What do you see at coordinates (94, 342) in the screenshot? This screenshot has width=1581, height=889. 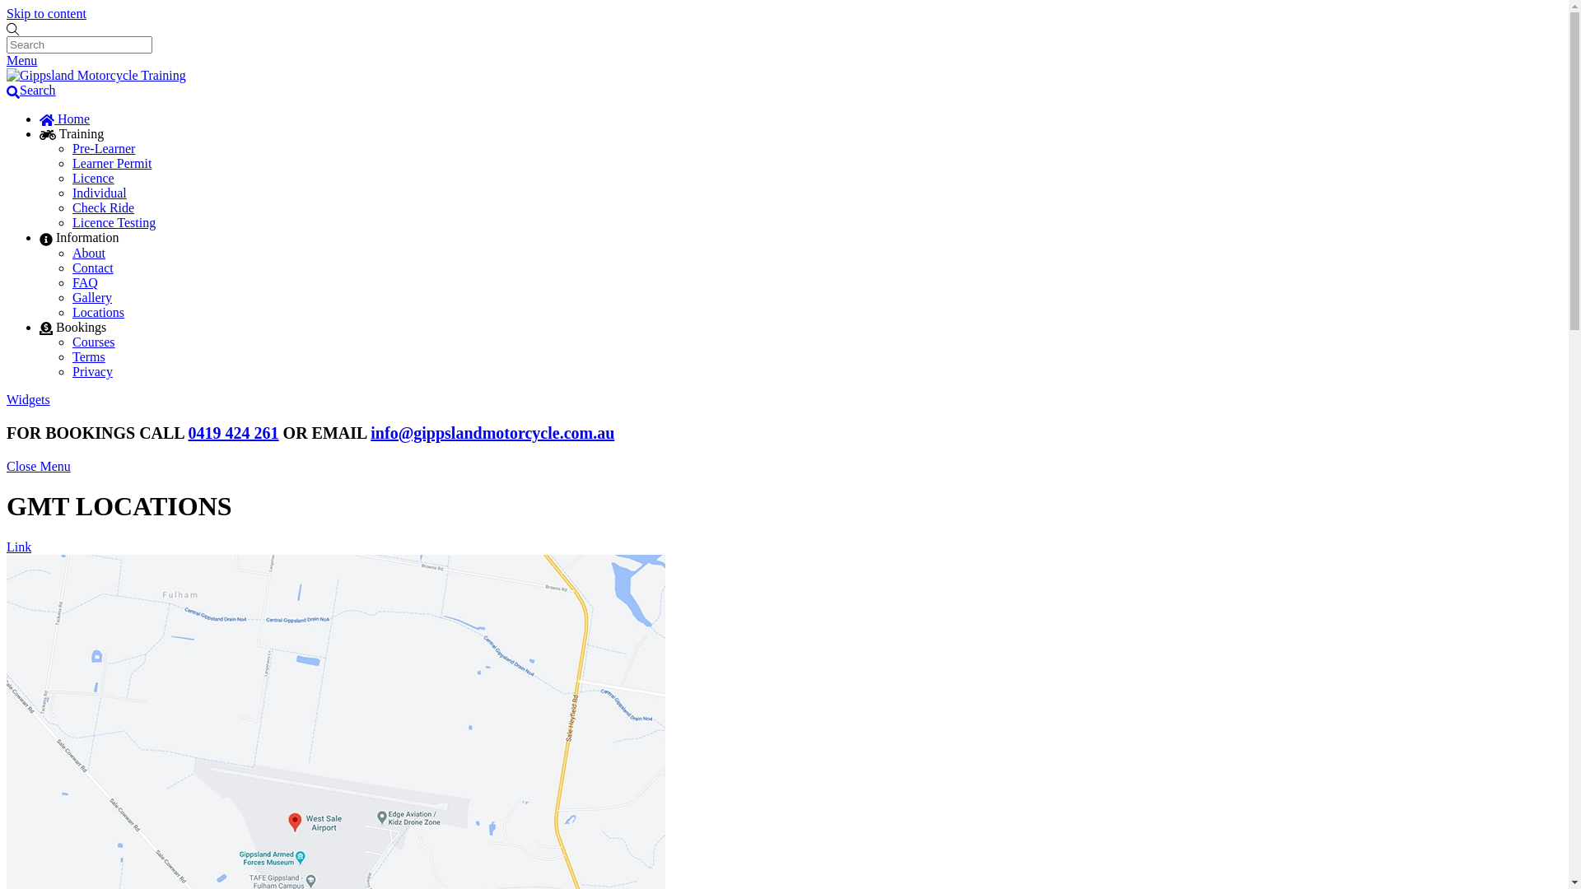 I see `Courses` at bounding box center [94, 342].